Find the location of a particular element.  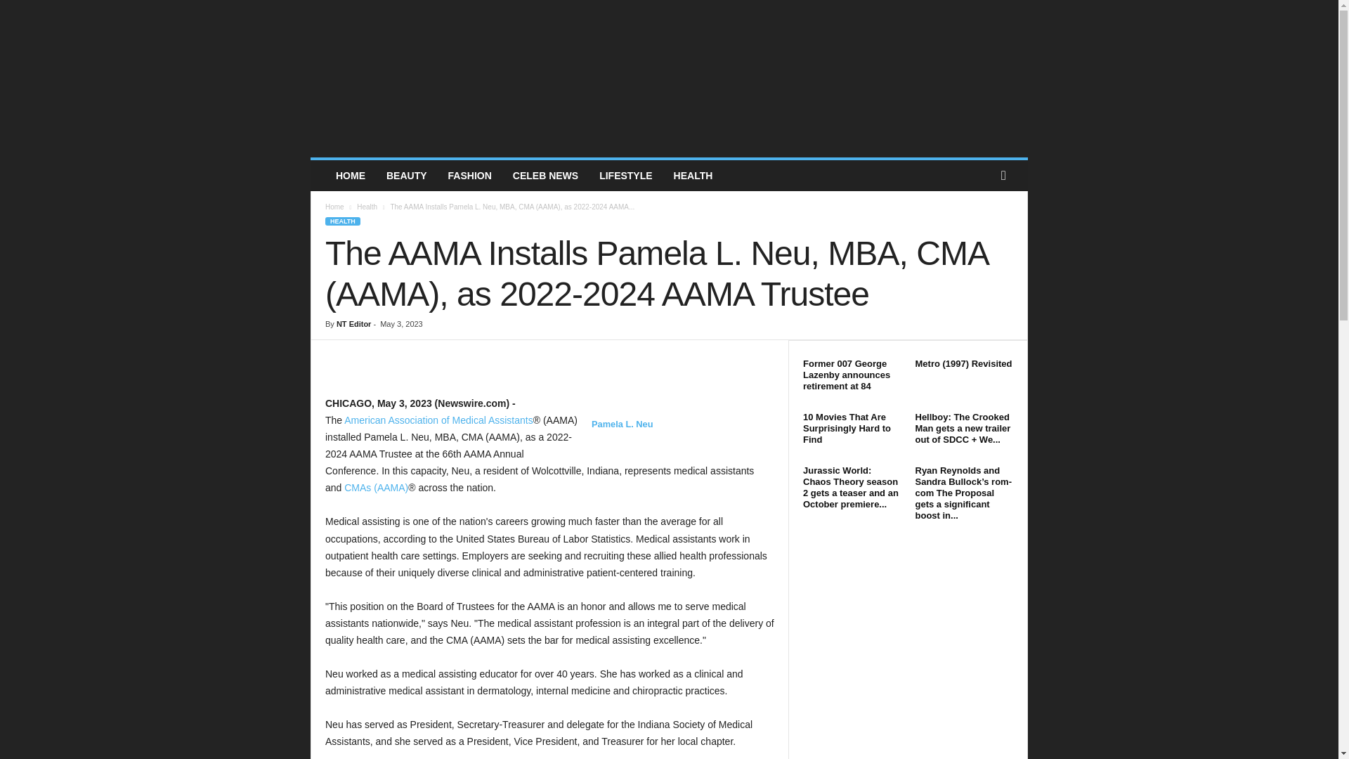

HEALTH is located at coordinates (693, 176).